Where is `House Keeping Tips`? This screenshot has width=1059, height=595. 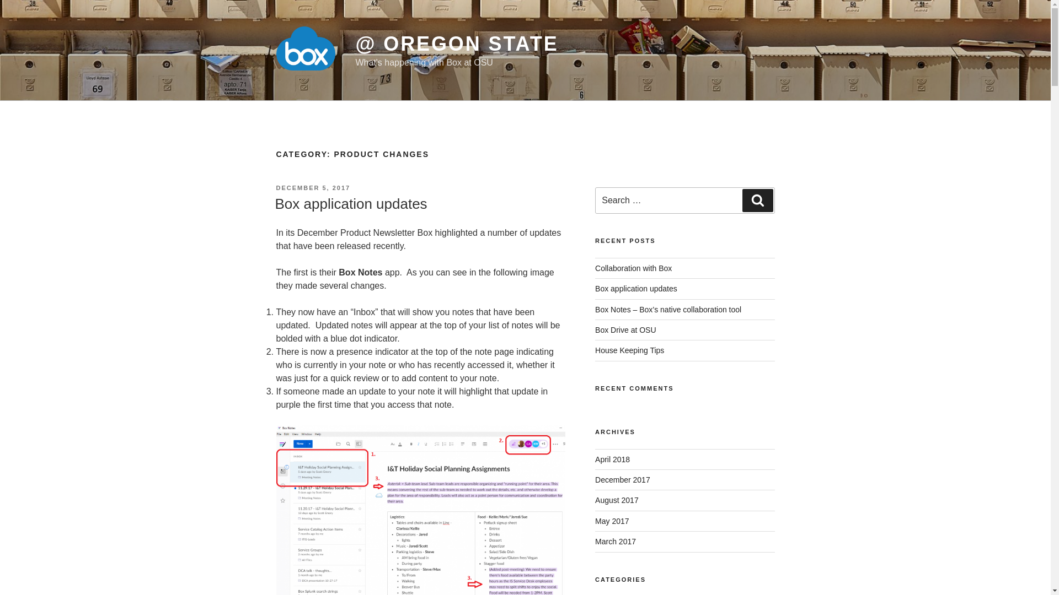 House Keeping Tips is located at coordinates (629, 350).